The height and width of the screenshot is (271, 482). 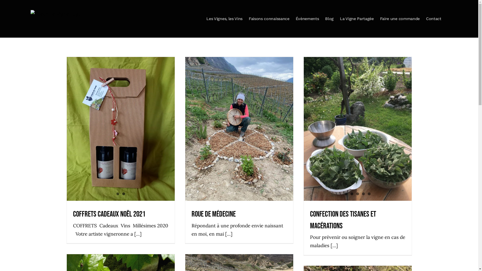 I want to click on 1, so click(x=118, y=194).